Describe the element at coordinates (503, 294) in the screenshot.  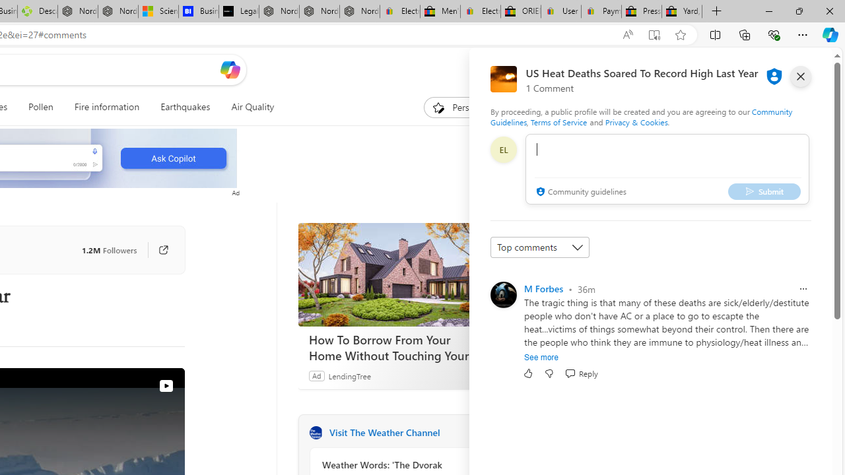
I see `Profile Picture` at that location.